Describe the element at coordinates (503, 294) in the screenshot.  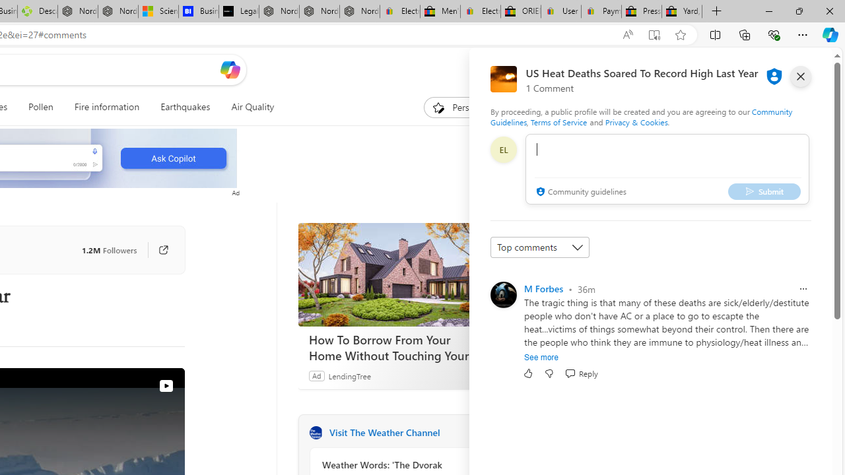
I see `Profile Picture` at that location.